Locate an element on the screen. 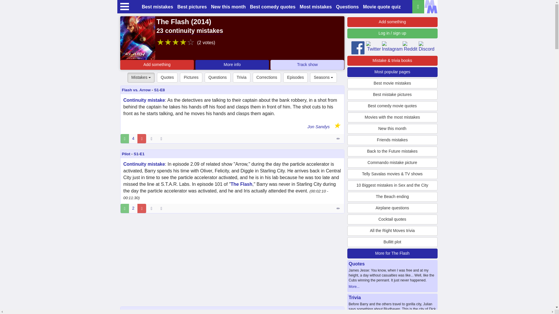  I like this is located at coordinates (125, 138).